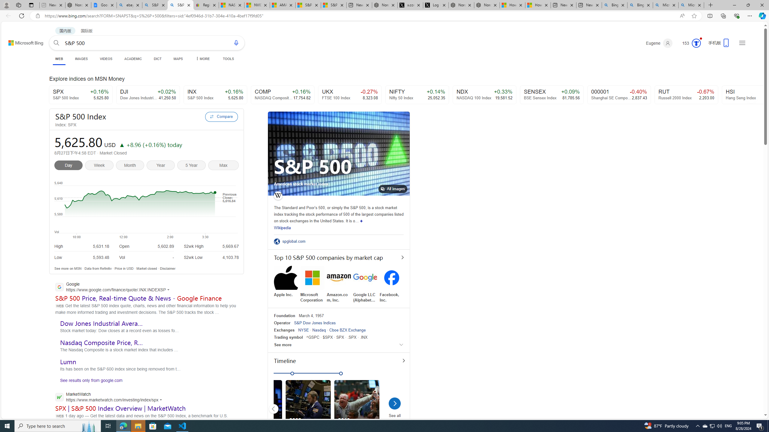 The image size is (769, 432). I want to click on Google, so click(114, 287).